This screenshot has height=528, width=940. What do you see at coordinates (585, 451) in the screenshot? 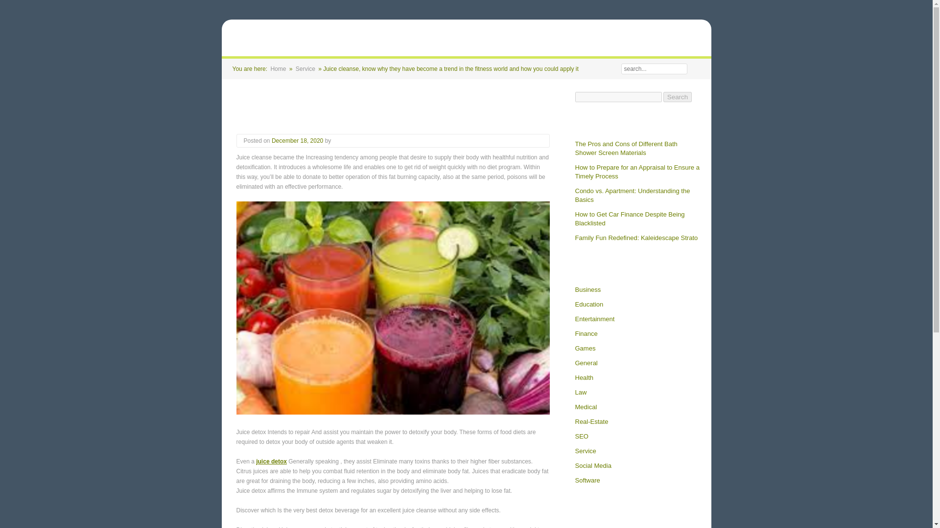
I see `Service` at bounding box center [585, 451].